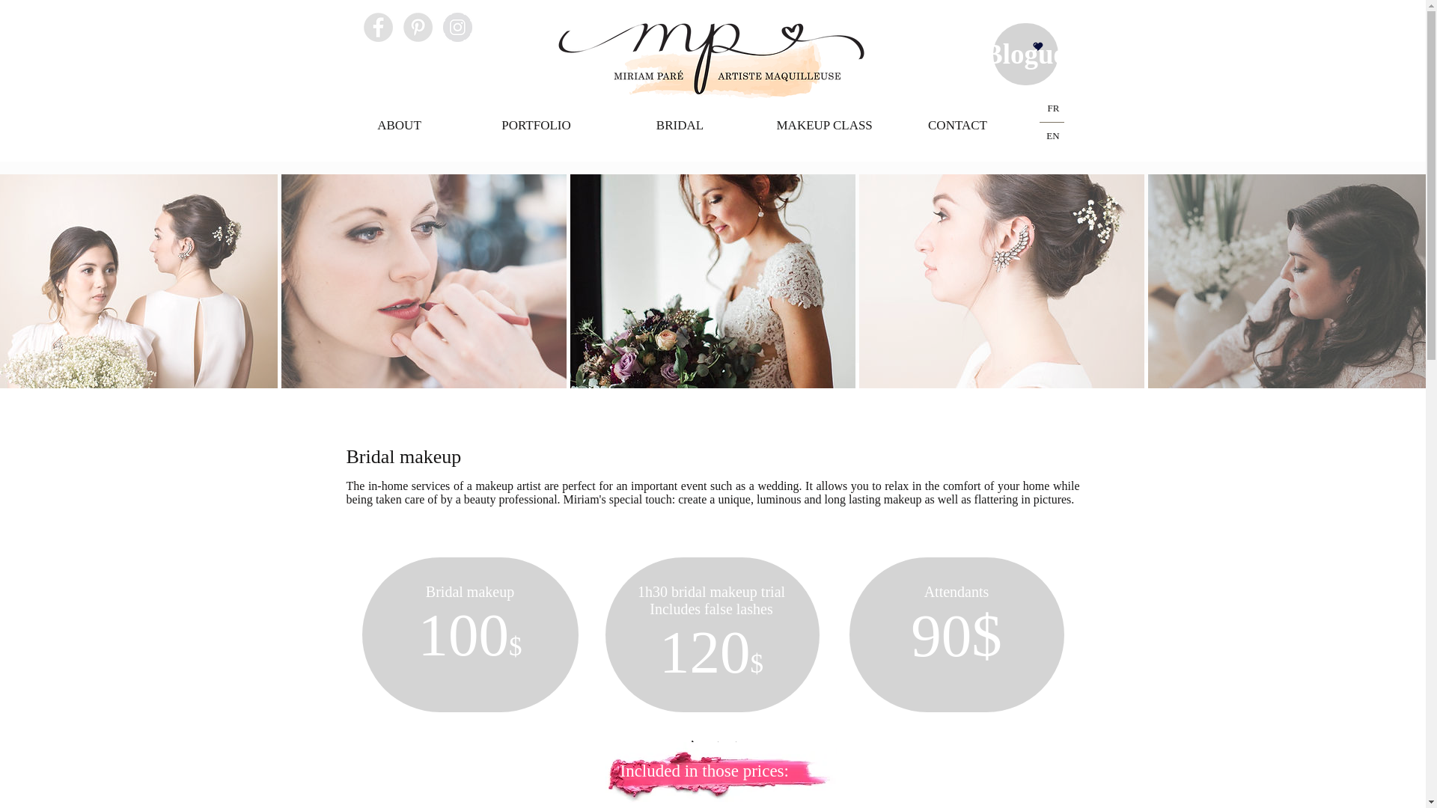 Image resolution: width=1437 pixels, height=808 pixels. What do you see at coordinates (957, 125) in the screenshot?
I see `CONTACT` at bounding box center [957, 125].